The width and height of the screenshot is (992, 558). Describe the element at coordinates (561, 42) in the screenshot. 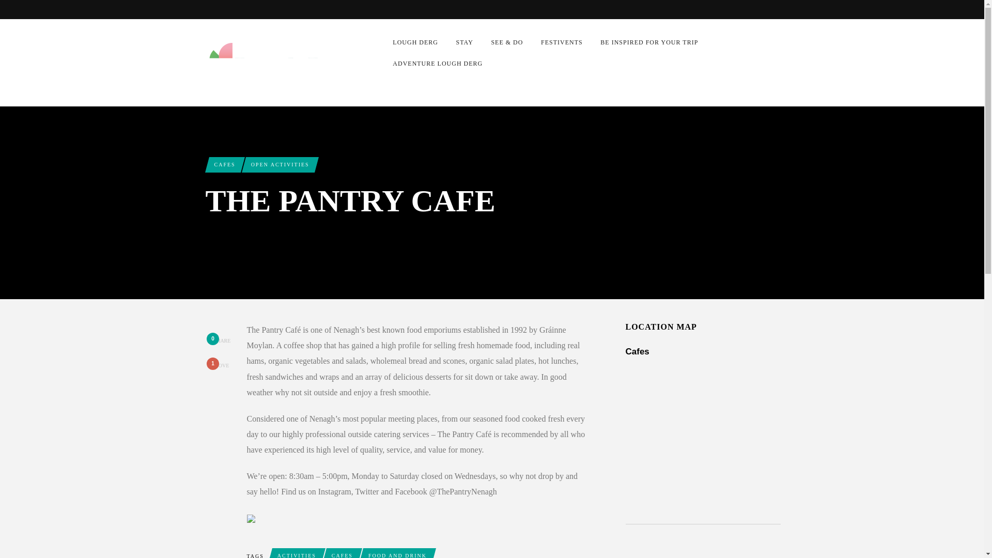

I see `FESTIVENTS` at that location.